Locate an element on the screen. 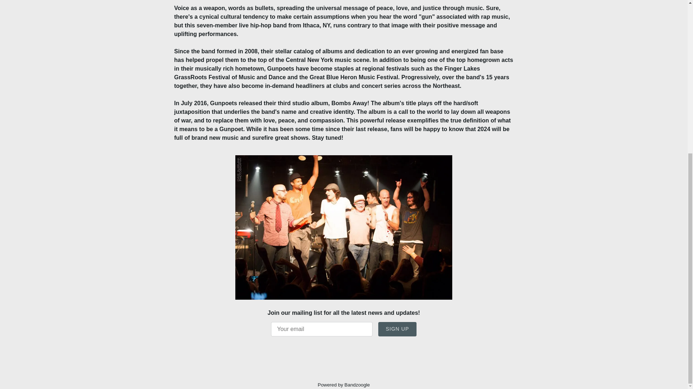 The height and width of the screenshot is (389, 693). Powered by Bandzoogle is located at coordinates (344, 385).